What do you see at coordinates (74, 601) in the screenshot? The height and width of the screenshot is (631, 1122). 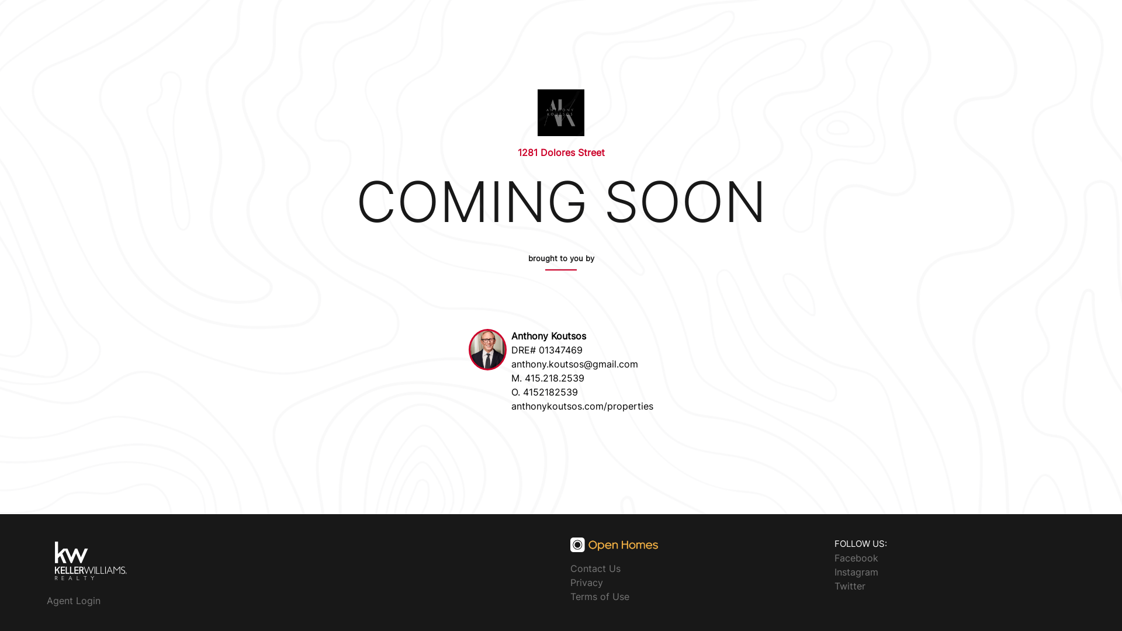 I see `Agent Login` at bounding box center [74, 601].